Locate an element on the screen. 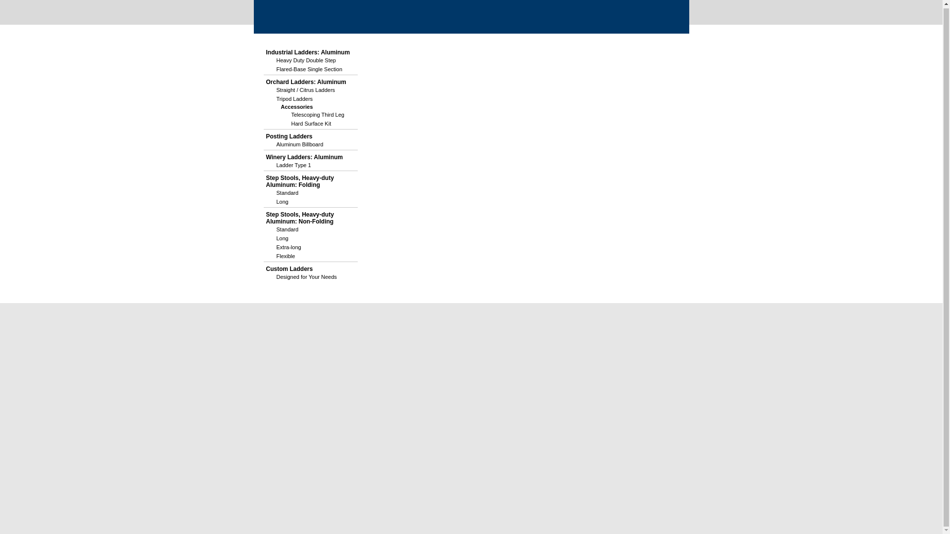 The image size is (950, 534). Standard is located at coordinates (311, 229).